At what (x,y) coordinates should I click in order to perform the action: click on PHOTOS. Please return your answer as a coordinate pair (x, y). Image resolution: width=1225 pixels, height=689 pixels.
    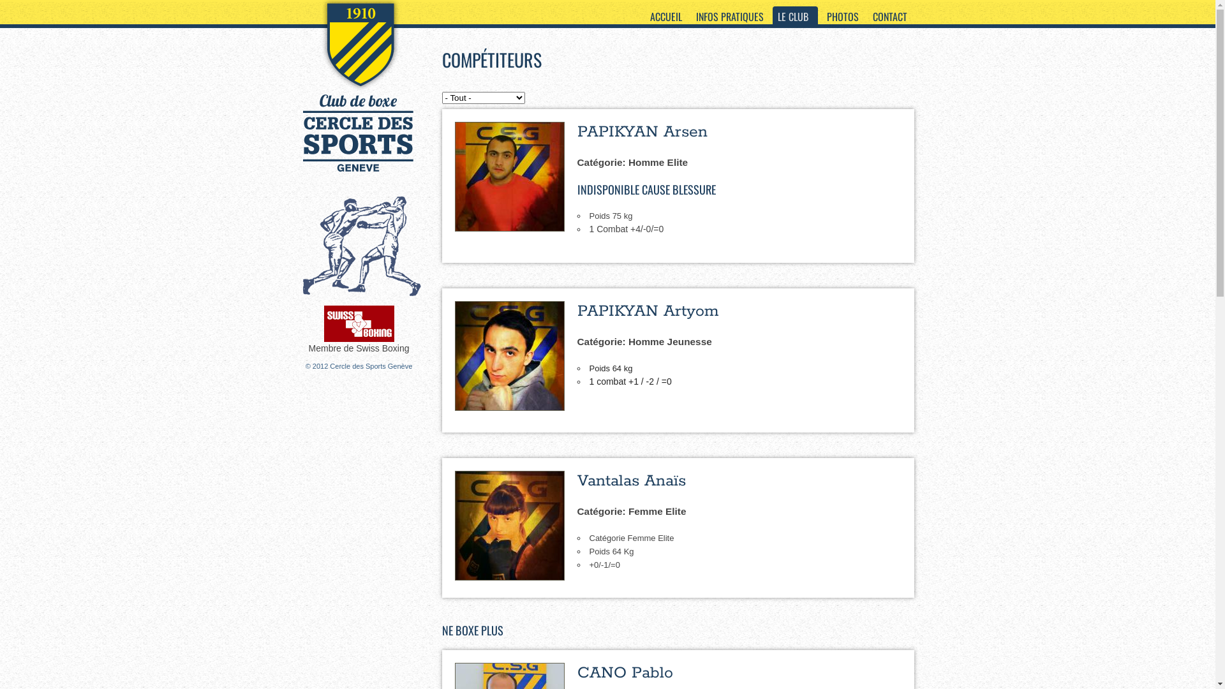
    Looking at the image, I should click on (843, 17).